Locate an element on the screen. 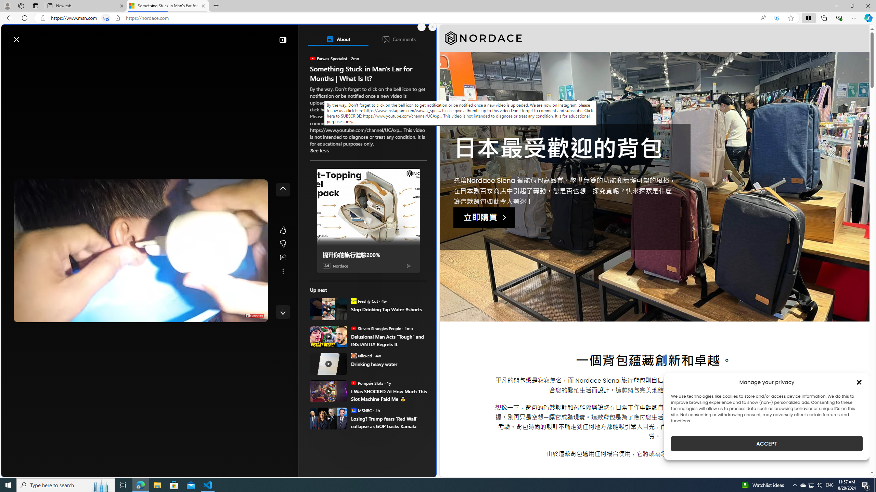 The image size is (876, 492). Something Stuck in Man's Ear for Months | What Is It? is located at coordinates (167, 6).